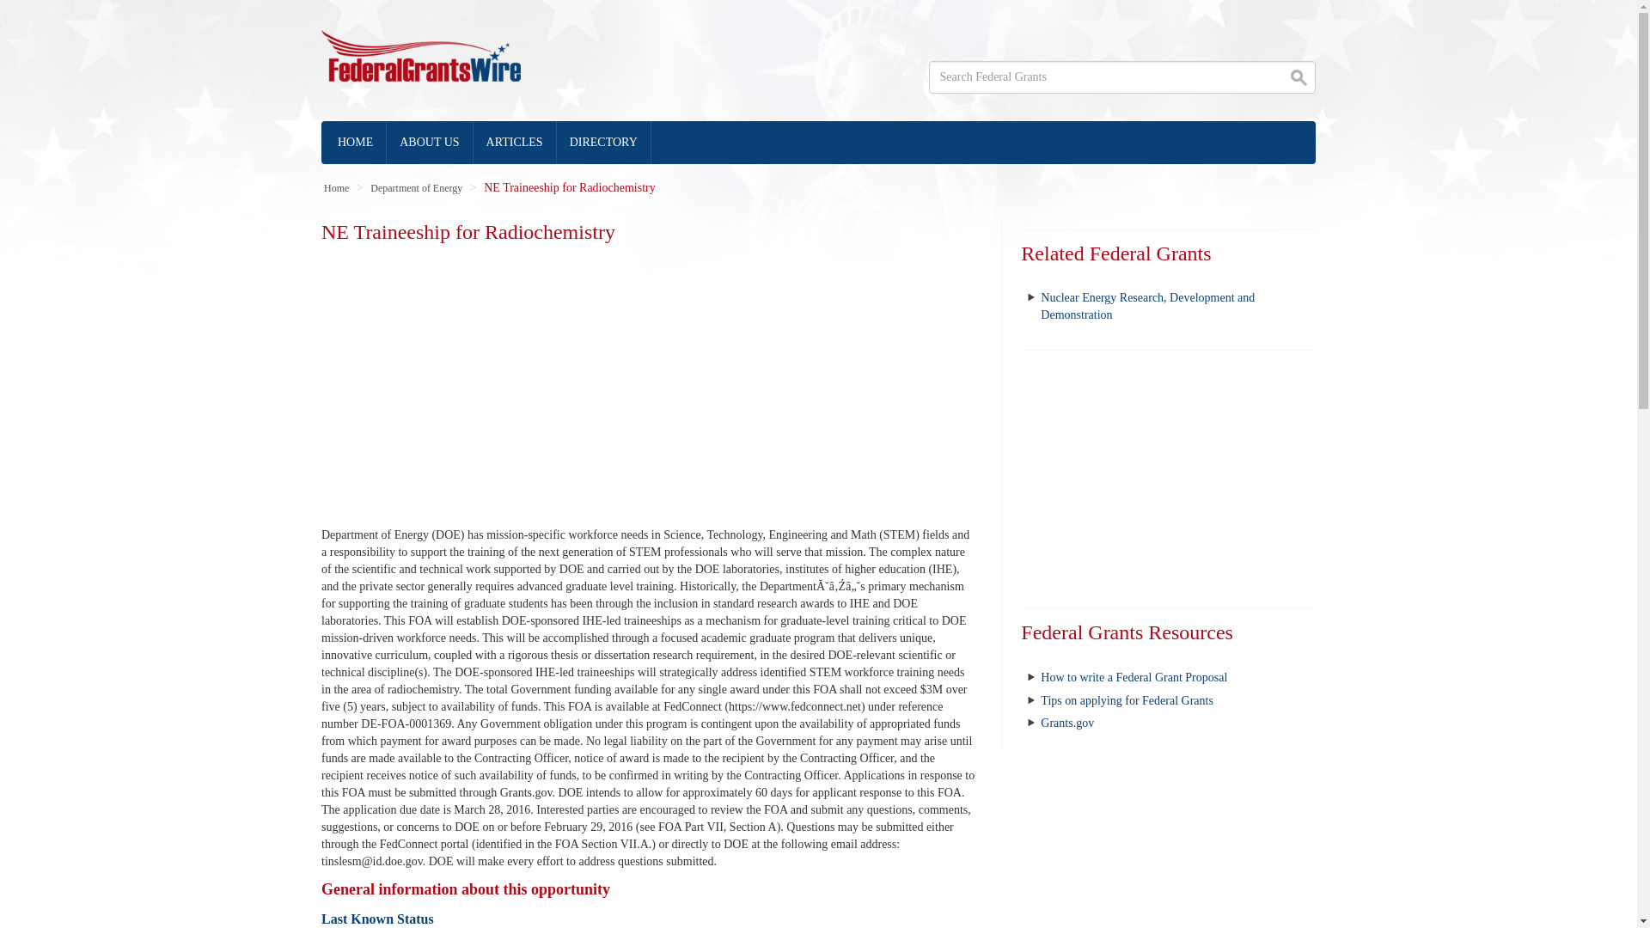  What do you see at coordinates (416, 187) in the screenshot?
I see `Department of Energy` at bounding box center [416, 187].